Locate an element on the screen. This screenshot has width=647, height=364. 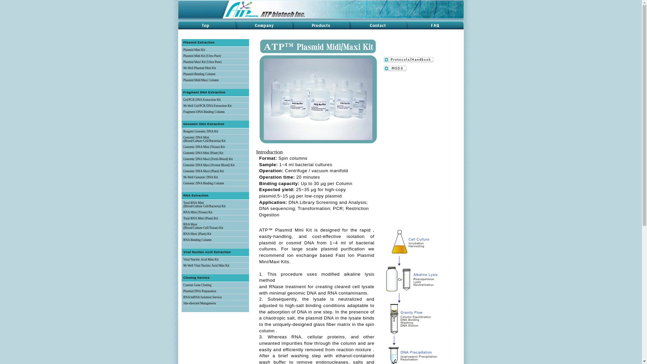
RNA Binding Column is located at coordinates (197, 240).